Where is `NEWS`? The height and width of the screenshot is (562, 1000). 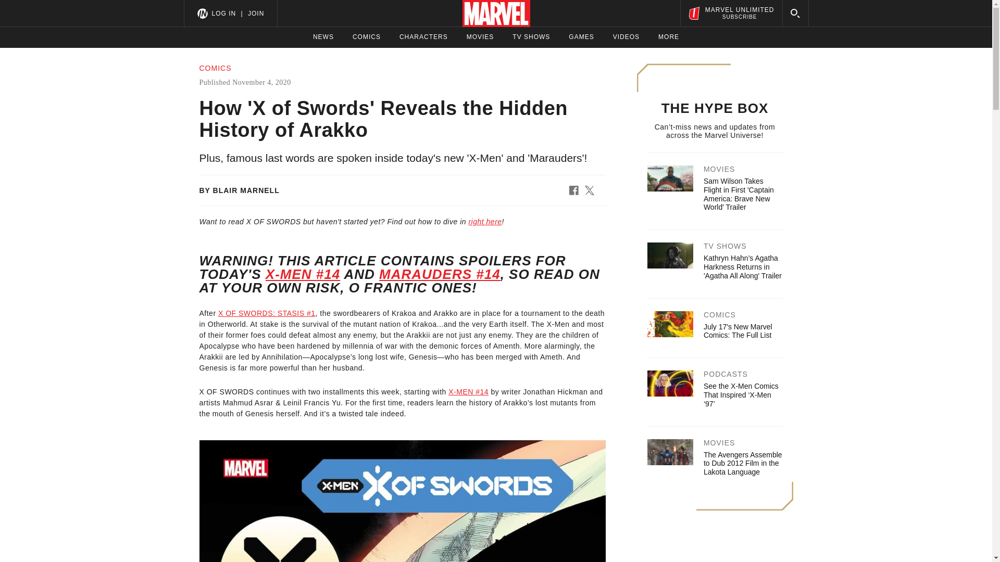
NEWS is located at coordinates (323, 37).